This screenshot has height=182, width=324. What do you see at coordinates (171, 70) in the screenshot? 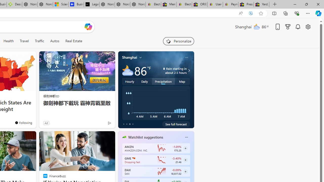
I see `water-drop-icon Rain starting in about 2.5 hours` at bounding box center [171, 70].